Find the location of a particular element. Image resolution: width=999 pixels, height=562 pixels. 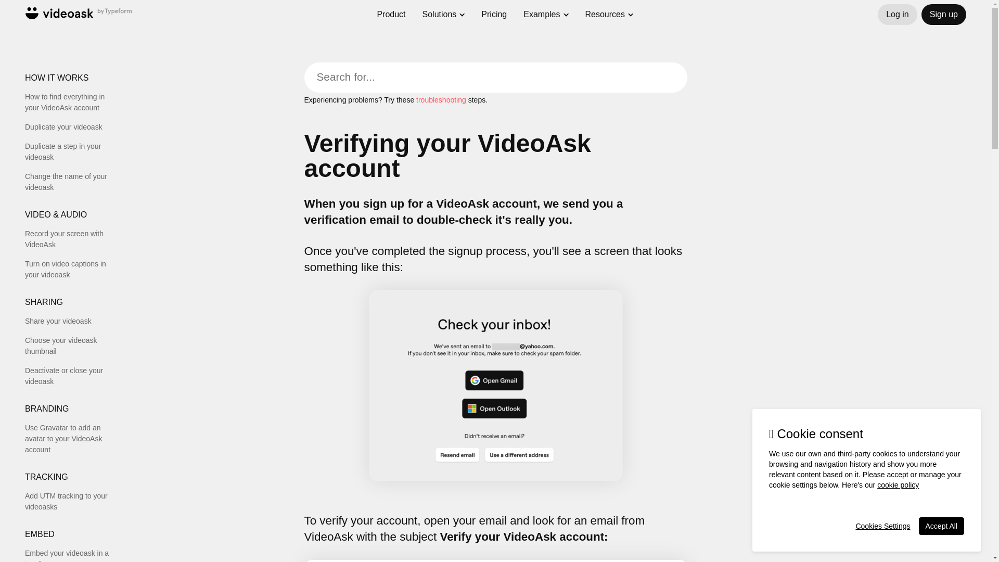

Resources is located at coordinates (605, 15).